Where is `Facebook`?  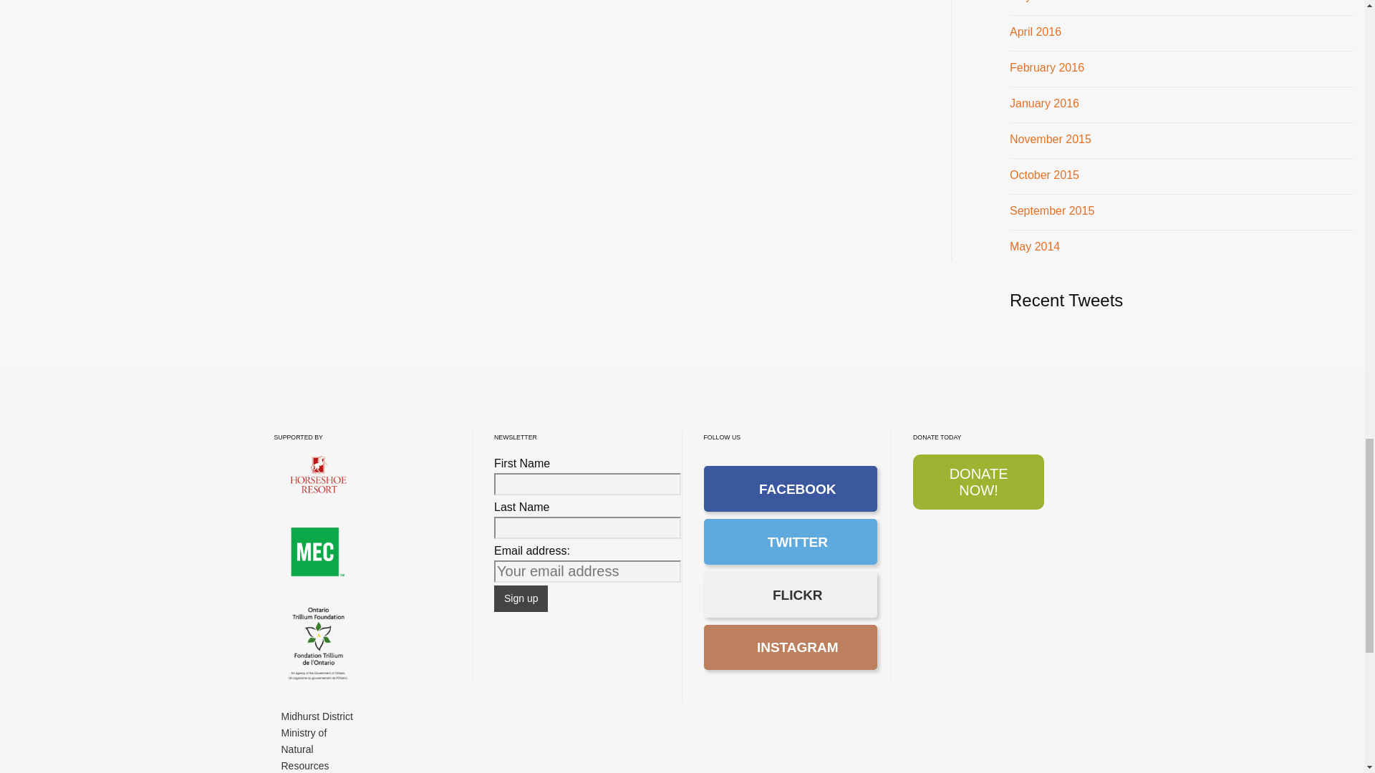
Facebook is located at coordinates (789, 488).